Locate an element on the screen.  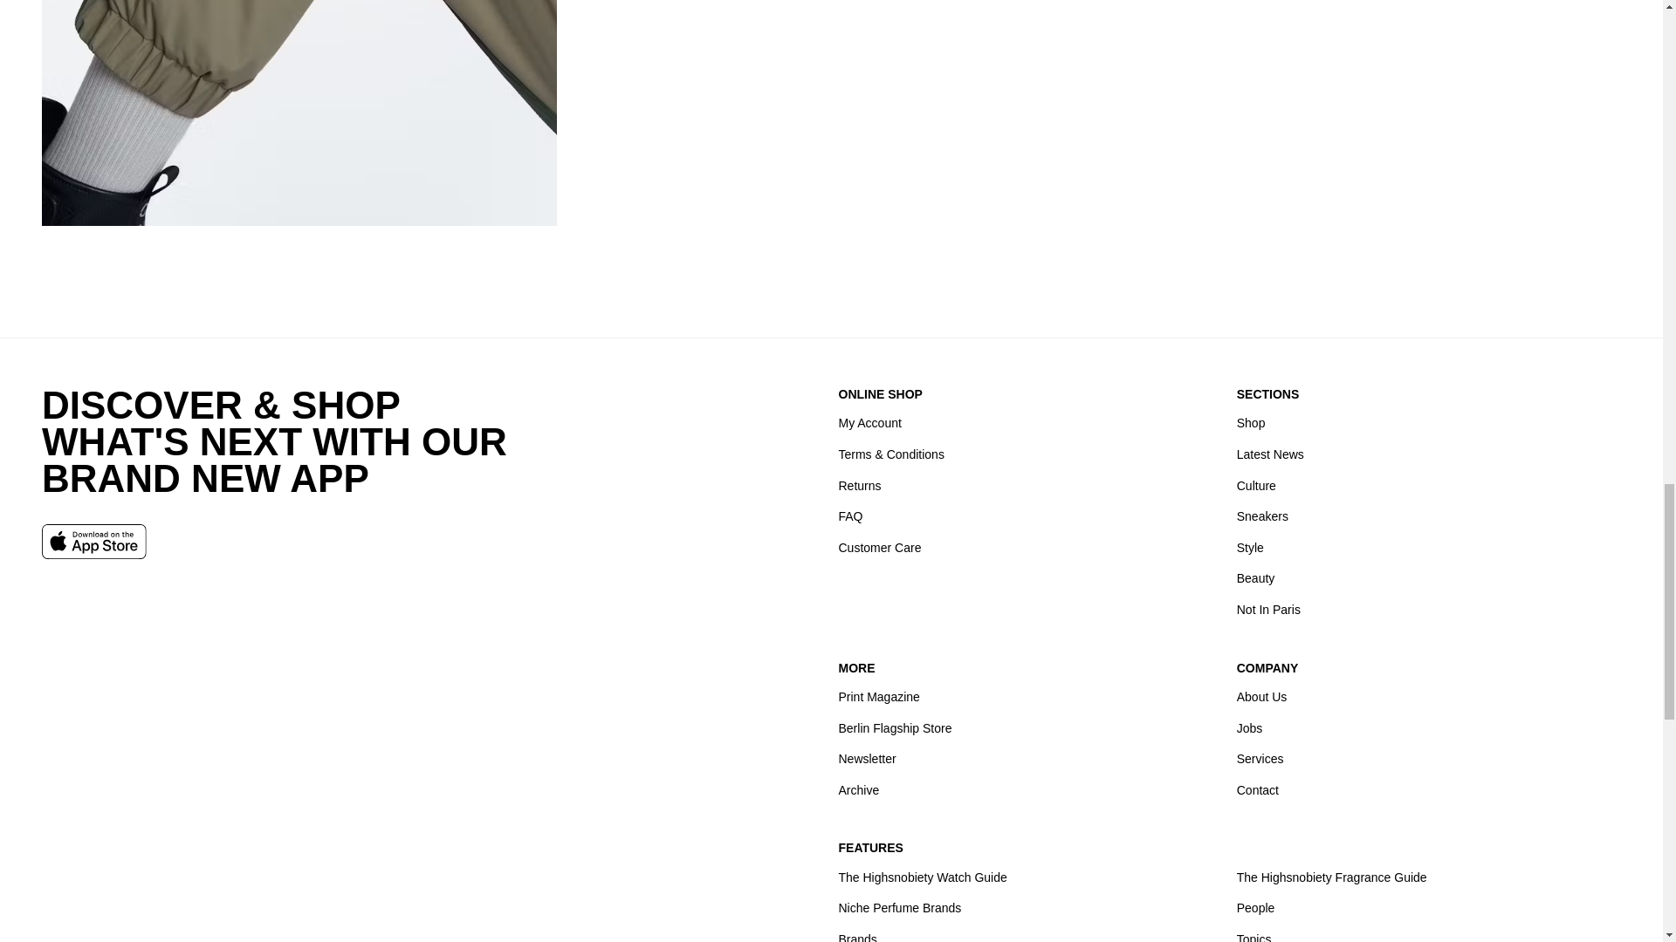
Beauty is located at coordinates (1255, 579).